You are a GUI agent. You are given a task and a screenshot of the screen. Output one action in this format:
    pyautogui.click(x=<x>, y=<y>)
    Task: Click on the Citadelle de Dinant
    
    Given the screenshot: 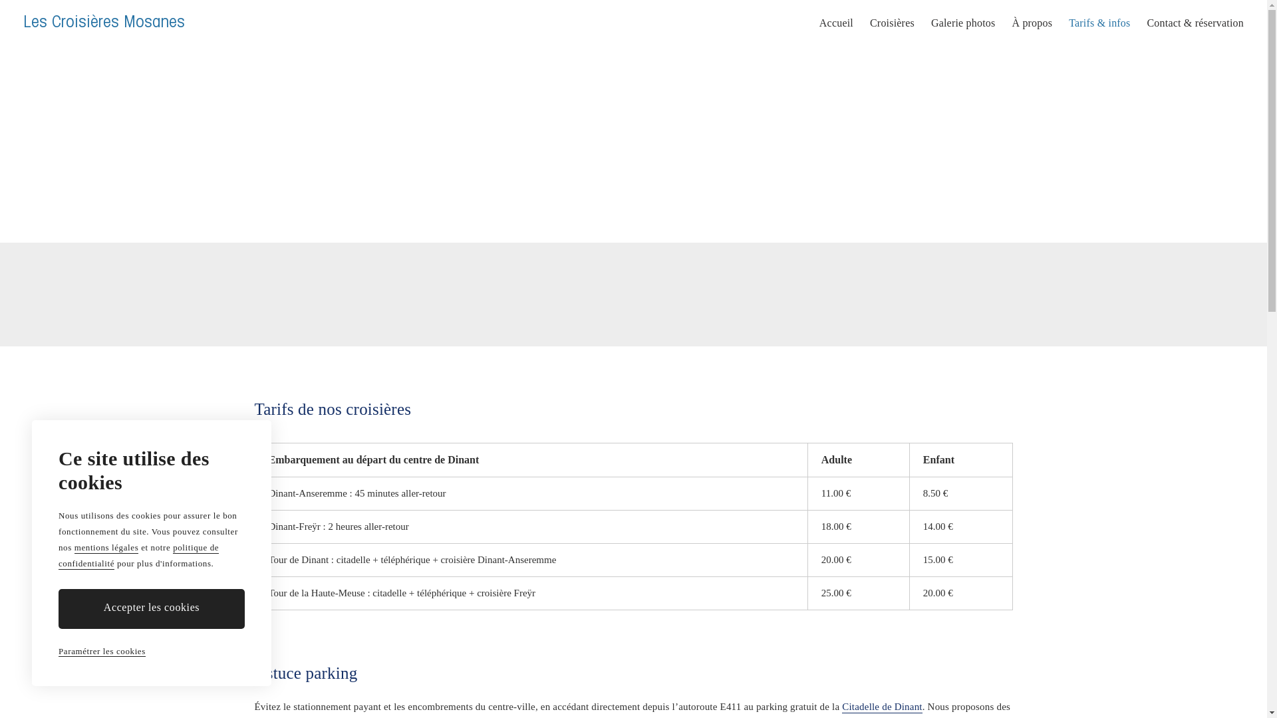 What is the action you would take?
    pyautogui.click(x=882, y=707)
    